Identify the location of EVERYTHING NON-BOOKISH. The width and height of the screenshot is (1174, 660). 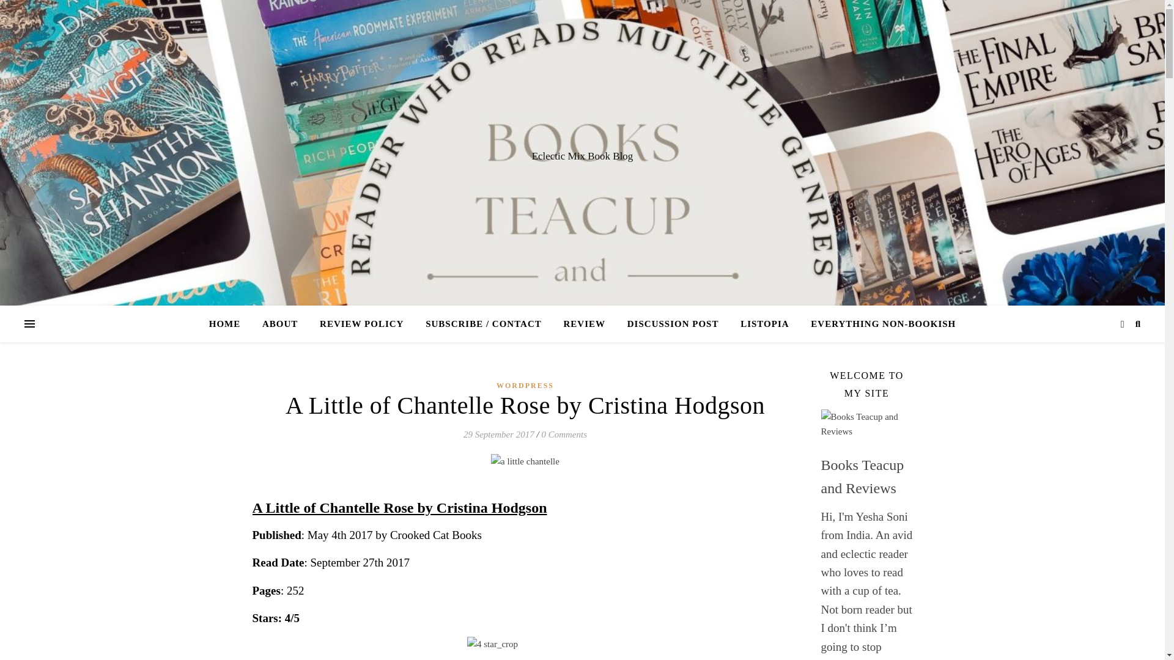
(878, 324).